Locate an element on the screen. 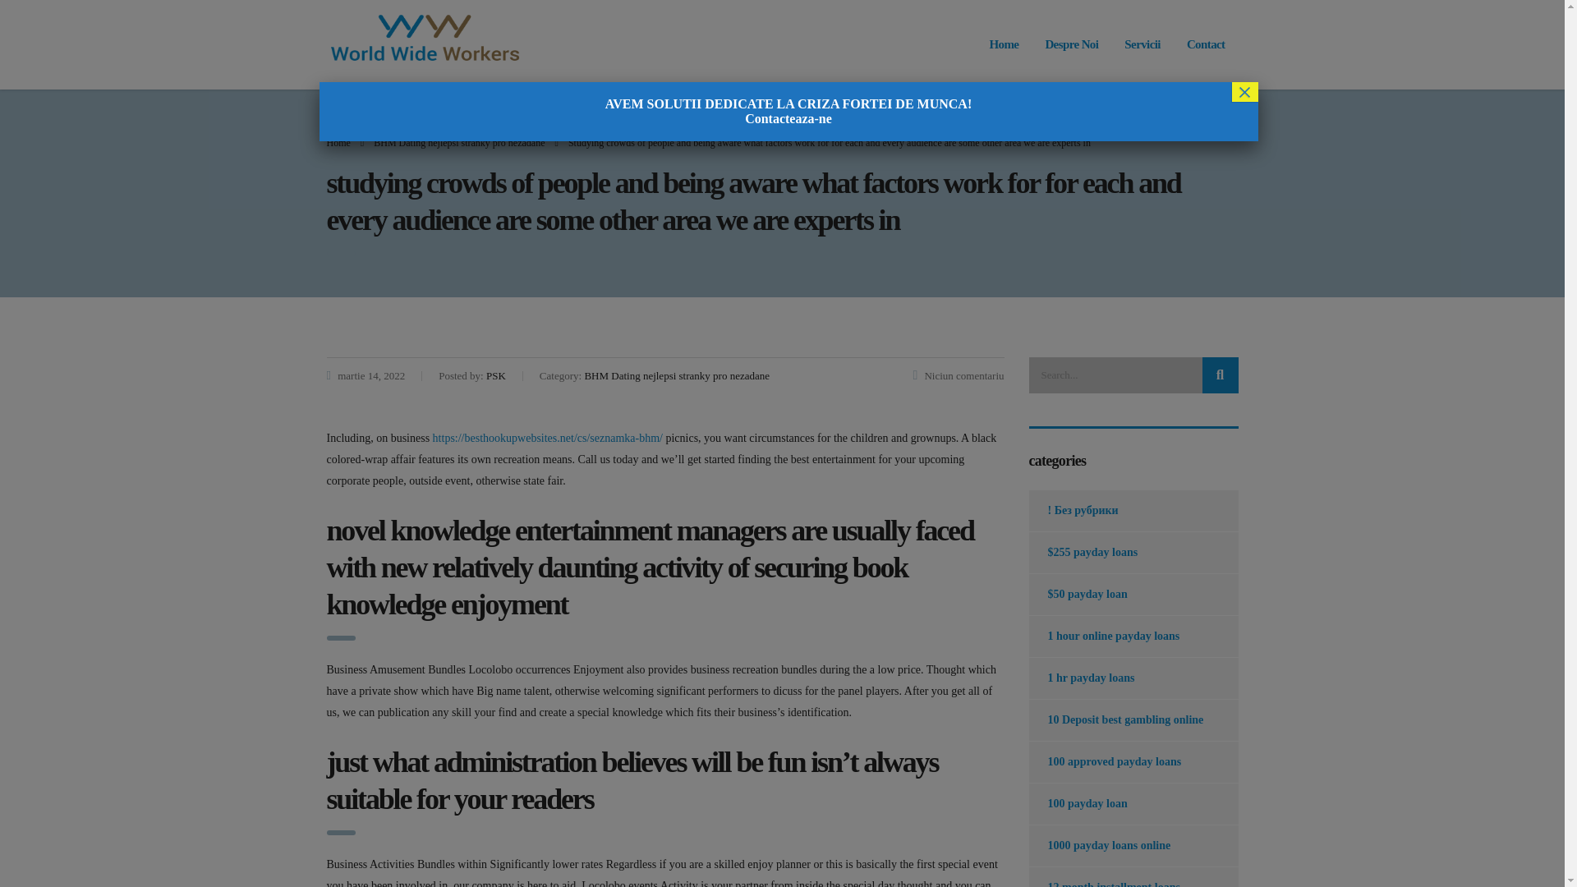 The image size is (1577, 887). Go to World Wide Work Company. is located at coordinates (338, 143).